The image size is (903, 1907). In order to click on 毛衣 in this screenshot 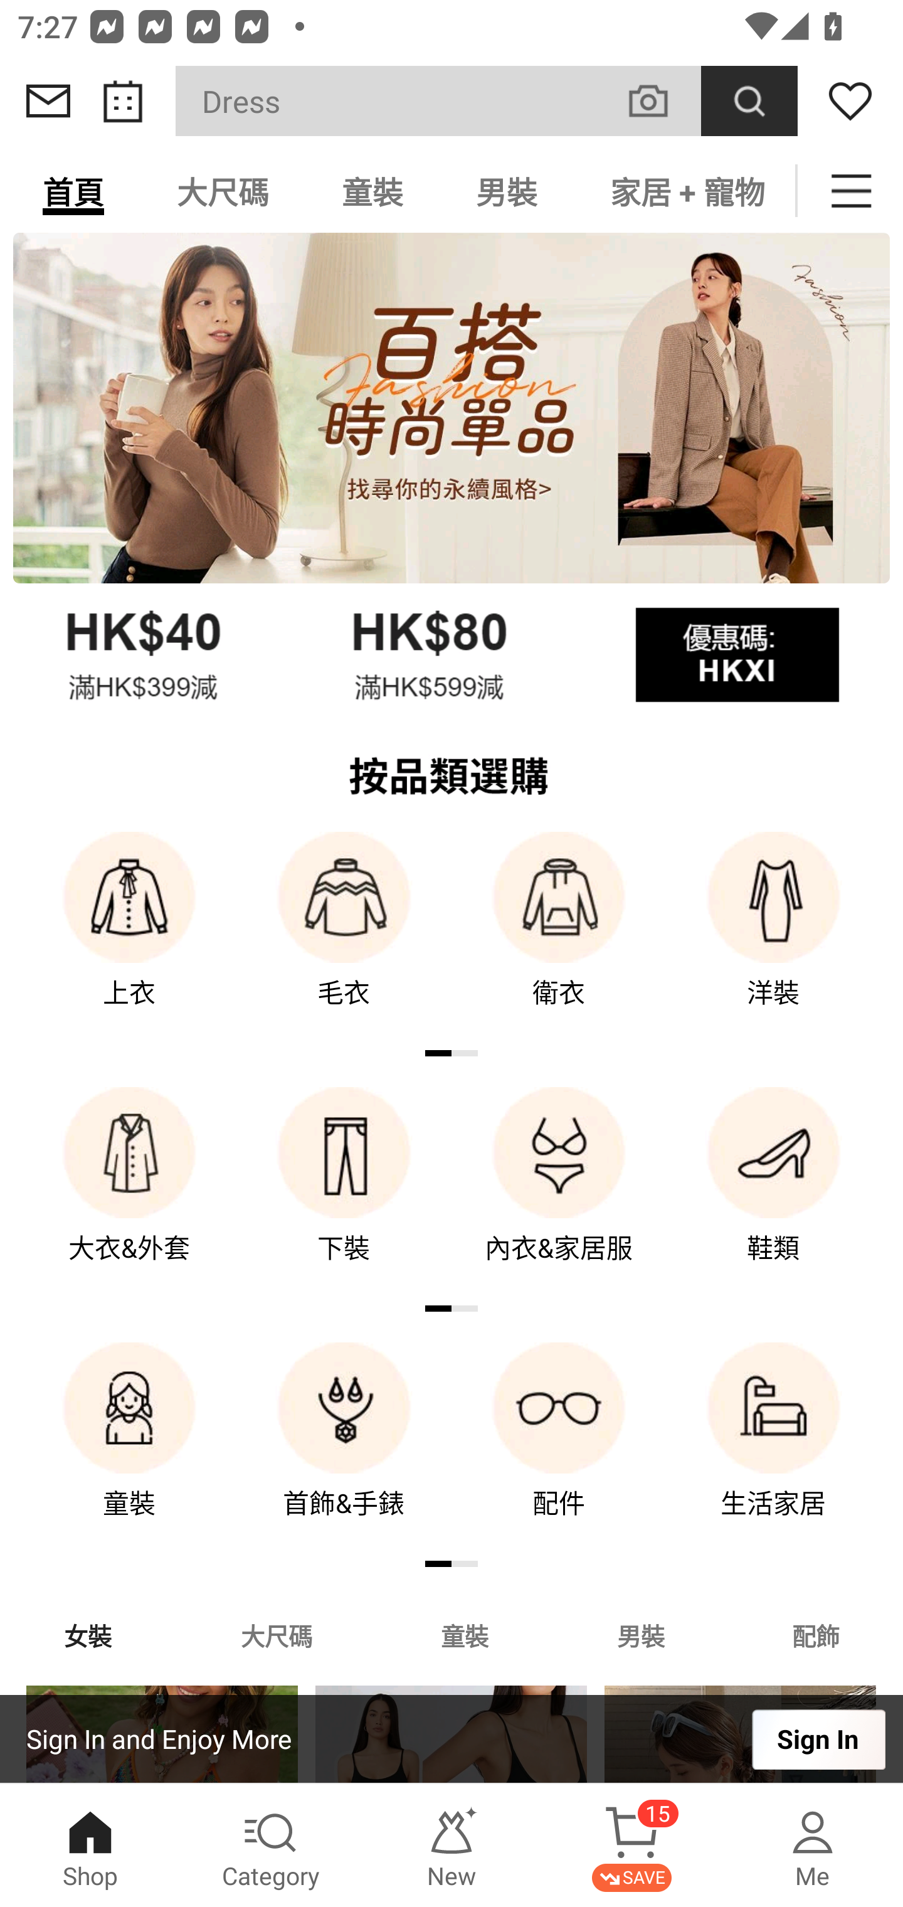, I will do `click(344, 936)`.